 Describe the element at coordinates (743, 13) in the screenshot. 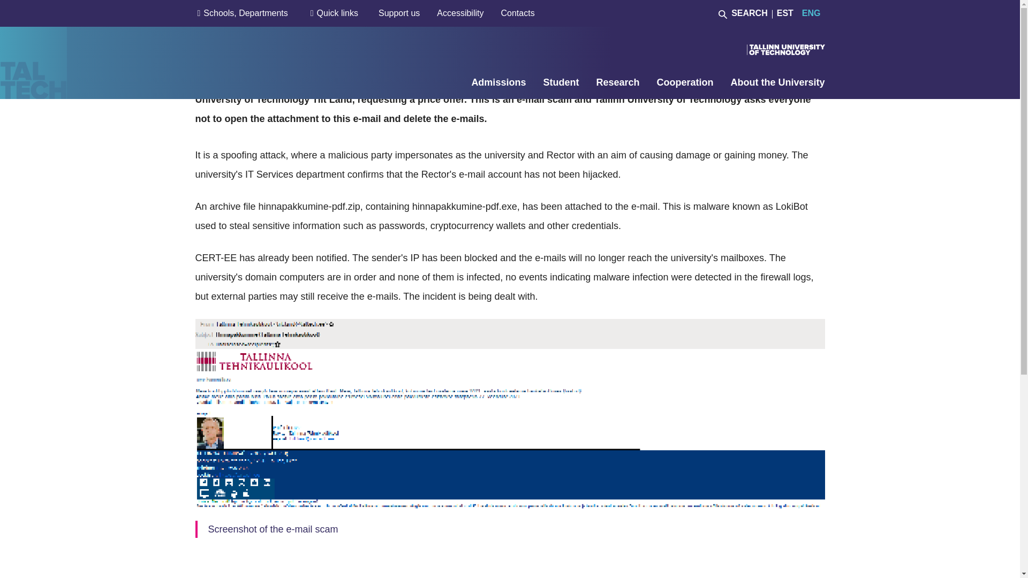

I see `SEARCH` at that location.